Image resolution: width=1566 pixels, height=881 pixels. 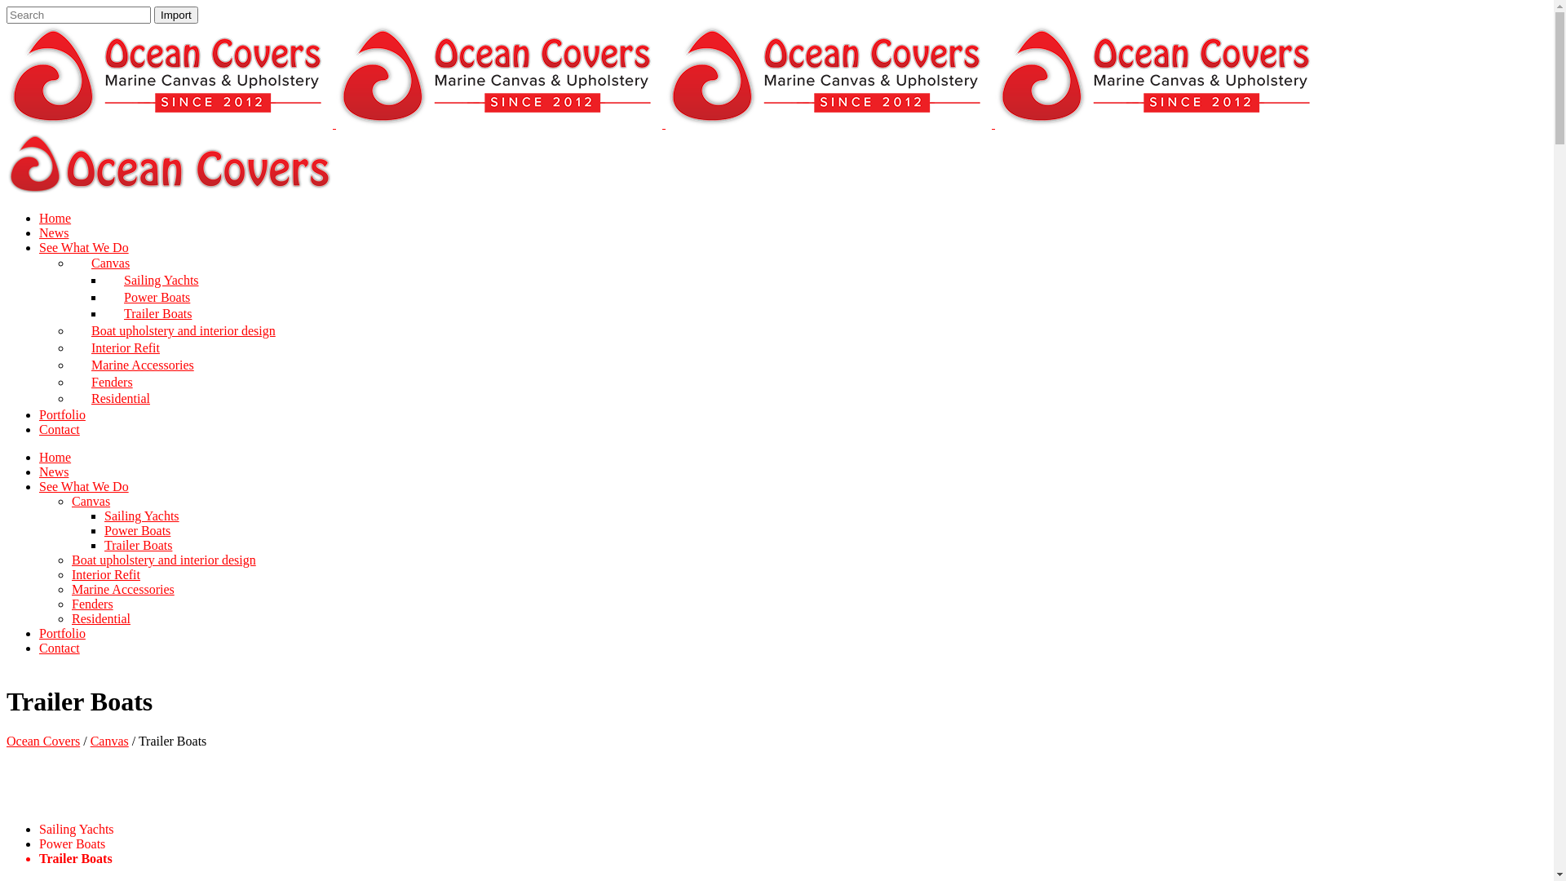 I want to click on Boat upholstery and interior design, so click(x=164, y=560).